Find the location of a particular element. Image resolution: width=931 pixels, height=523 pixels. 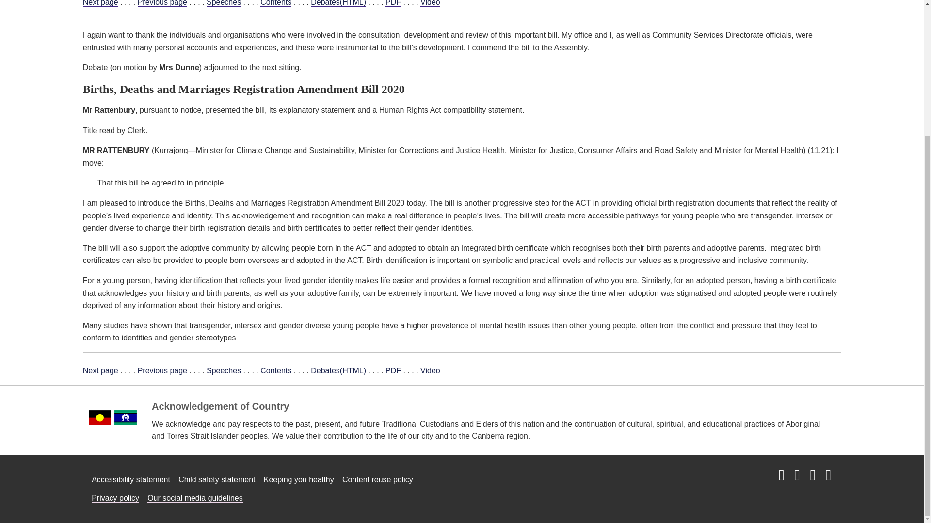

Next page is located at coordinates (100, 3).